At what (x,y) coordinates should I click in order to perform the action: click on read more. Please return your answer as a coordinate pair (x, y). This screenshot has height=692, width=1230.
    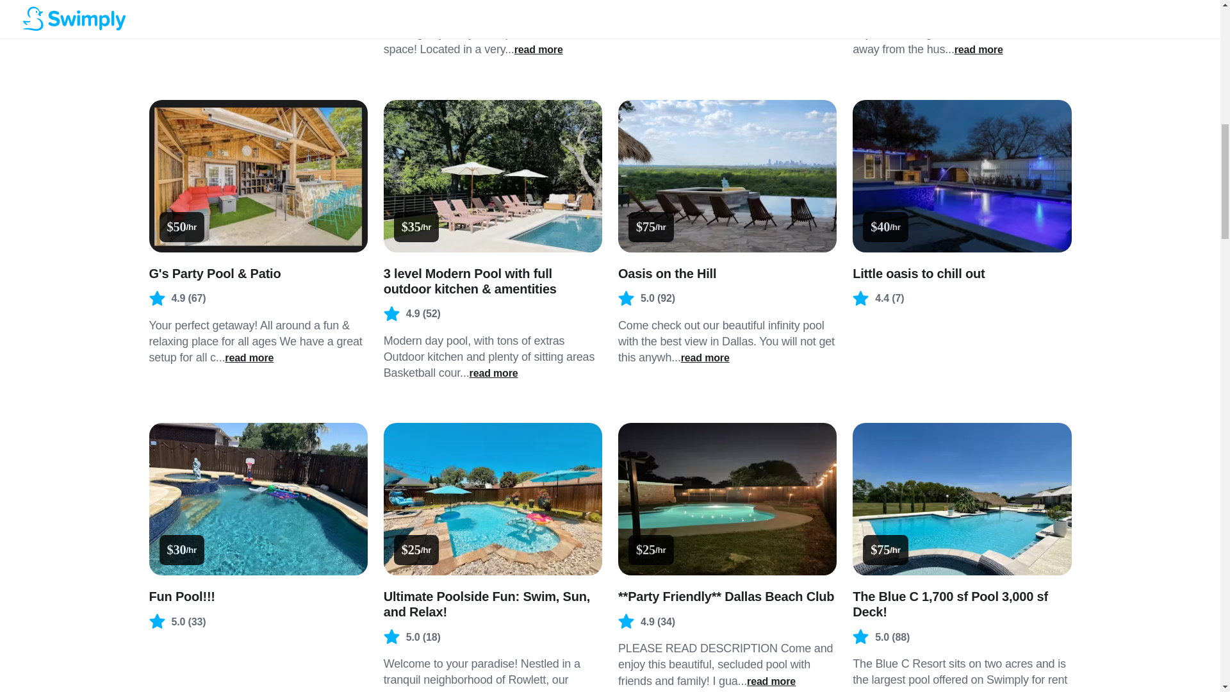
    Looking at the image, I should click on (771, 682).